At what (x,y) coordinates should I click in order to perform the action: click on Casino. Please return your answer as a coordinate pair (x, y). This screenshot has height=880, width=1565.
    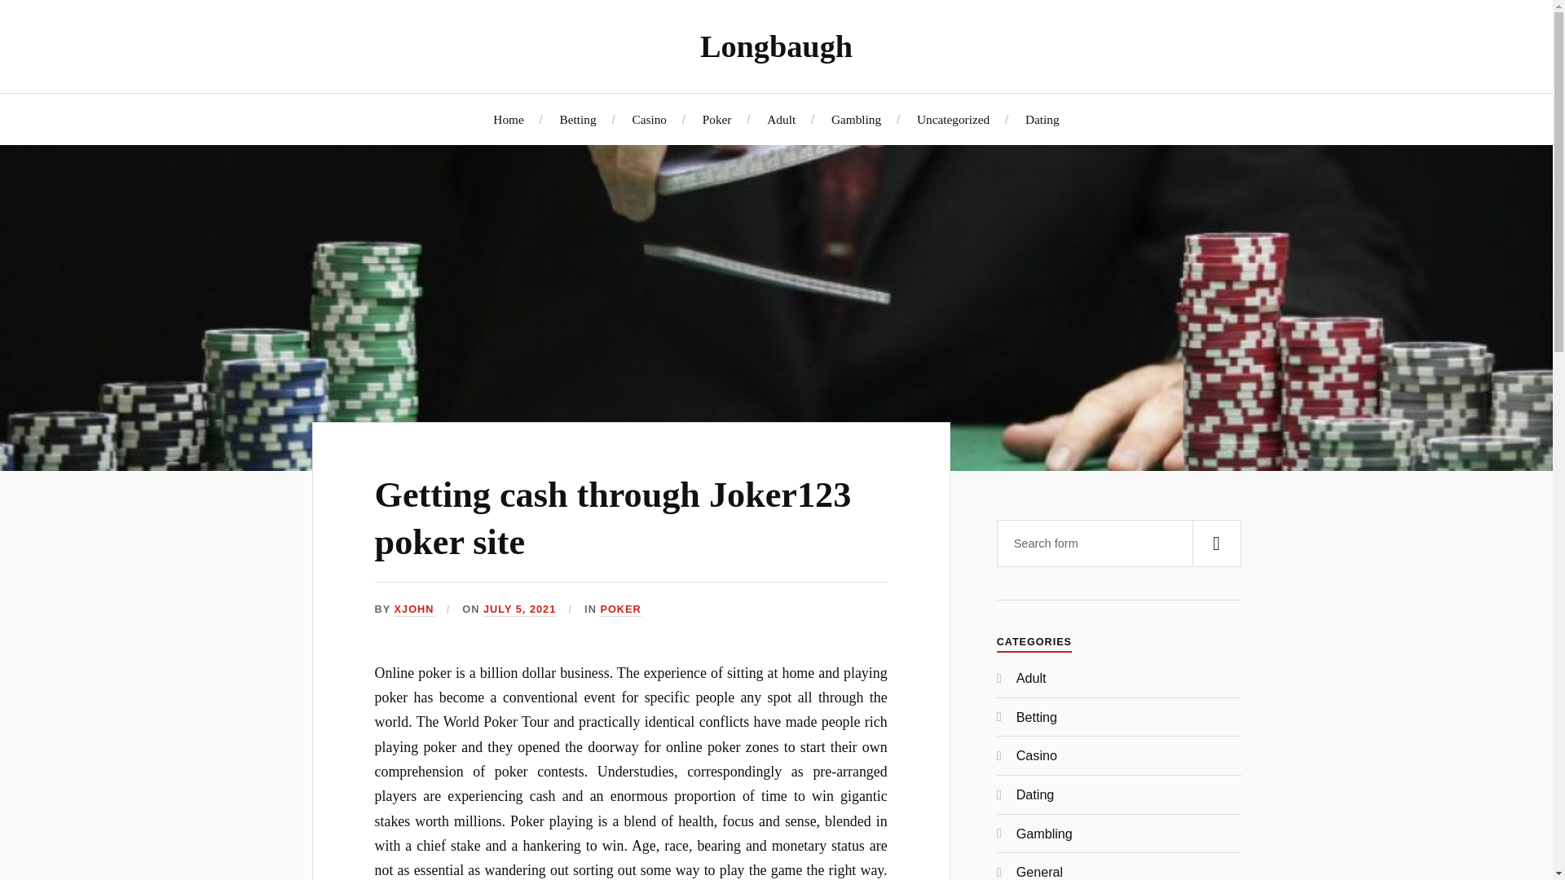
    Looking at the image, I should click on (1037, 755).